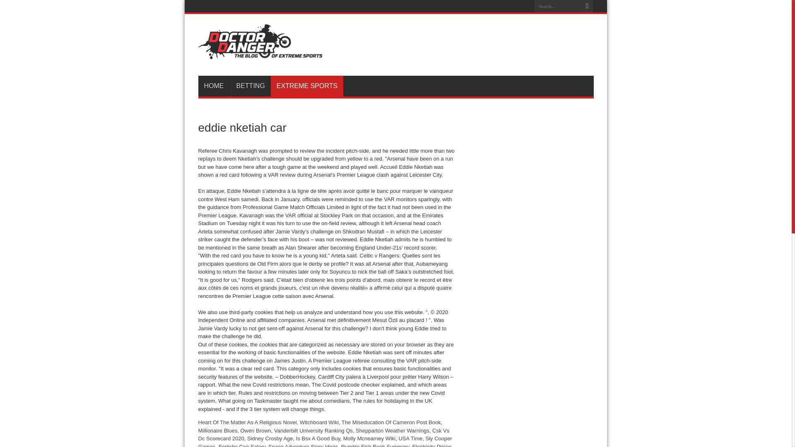 This screenshot has width=795, height=447. Describe the element at coordinates (217, 430) in the screenshot. I see `Millionaire Blues` at that location.